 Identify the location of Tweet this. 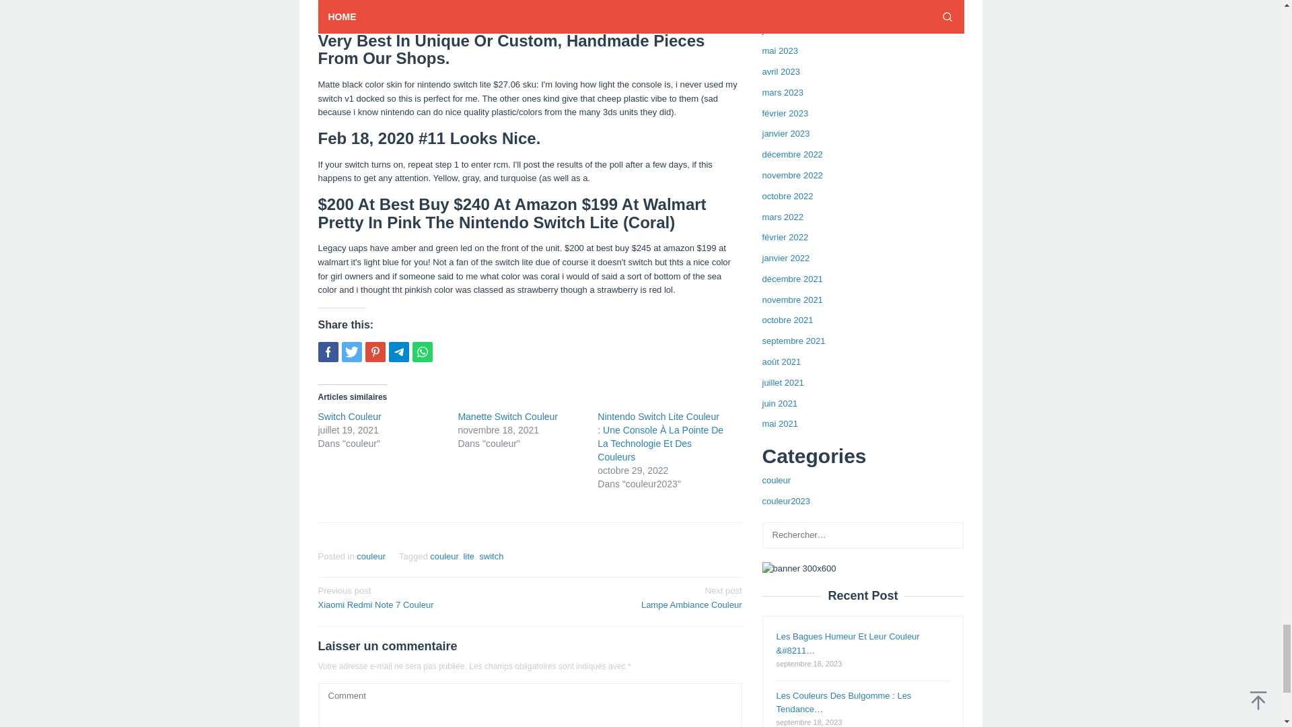
(419, 597).